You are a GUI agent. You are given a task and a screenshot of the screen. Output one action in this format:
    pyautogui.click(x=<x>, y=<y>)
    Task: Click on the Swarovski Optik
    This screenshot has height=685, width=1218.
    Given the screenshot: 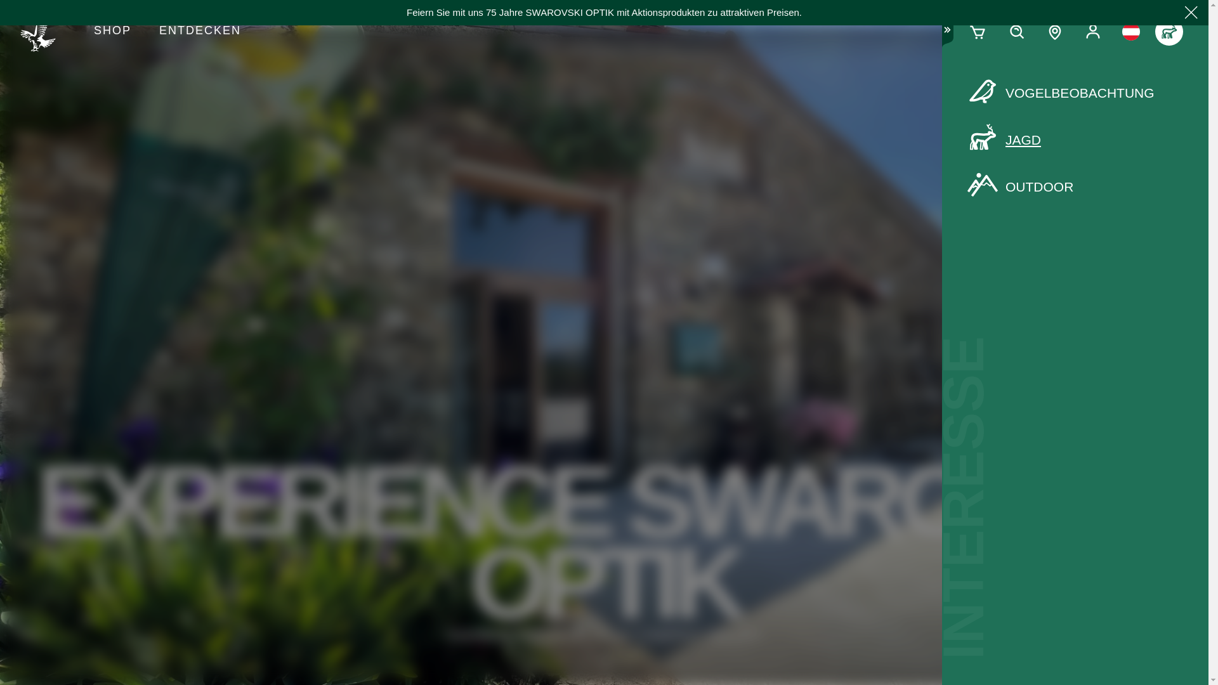 What is the action you would take?
    pyautogui.click(x=43, y=32)
    